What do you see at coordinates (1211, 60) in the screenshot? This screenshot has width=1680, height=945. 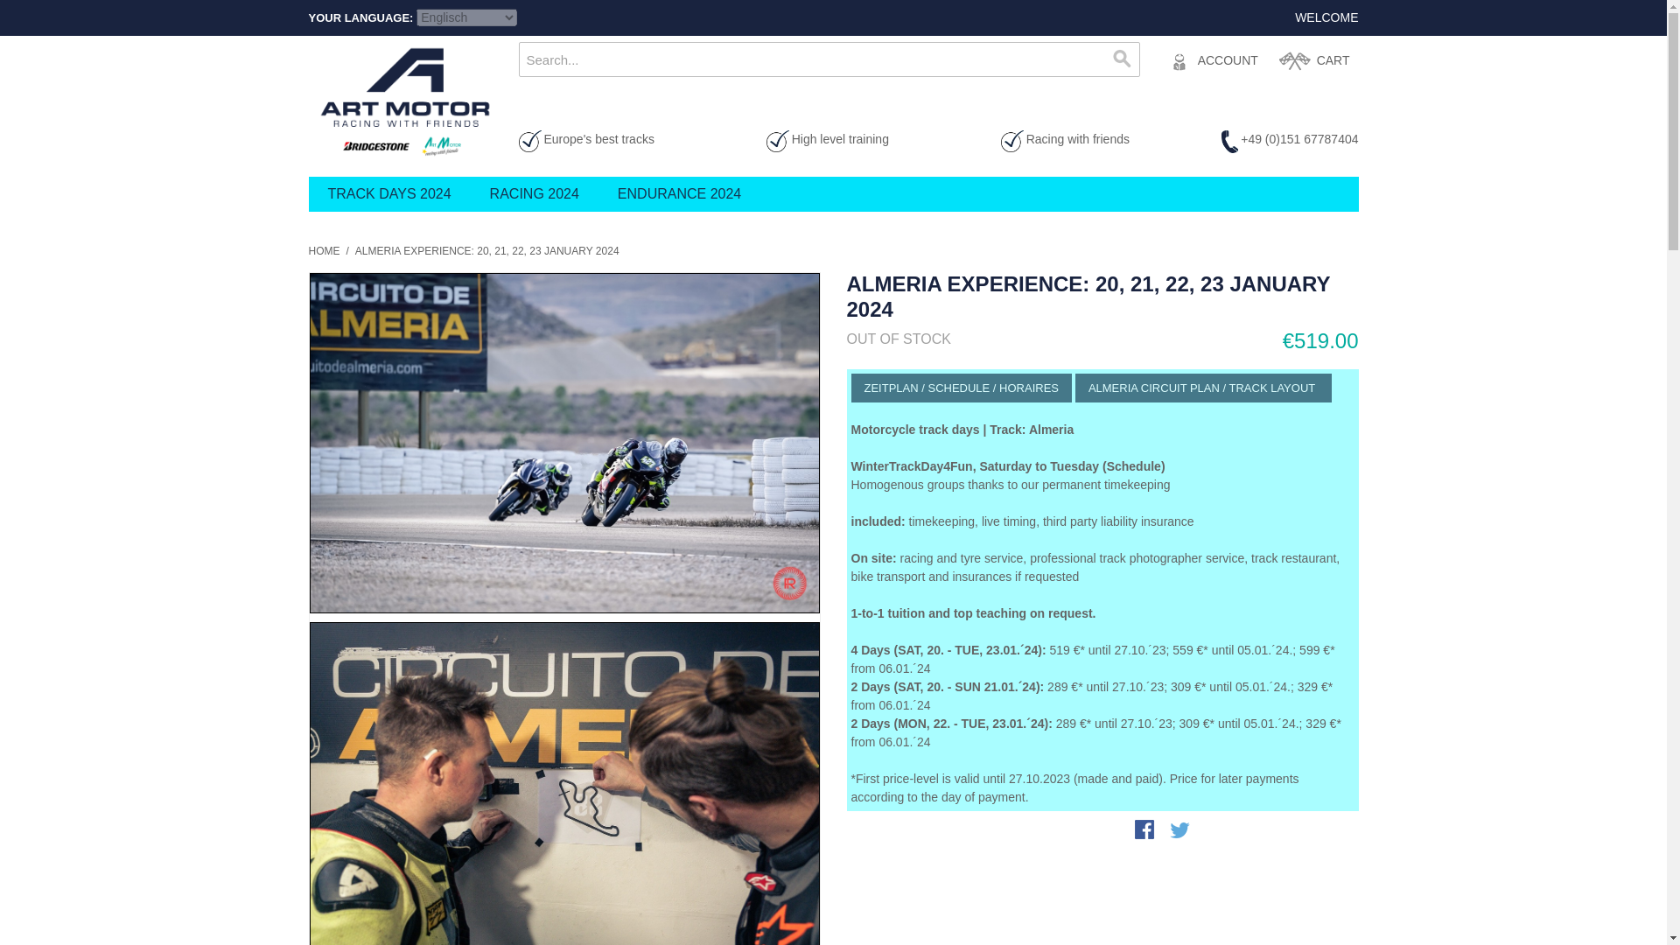 I see `ACCOUNT` at bounding box center [1211, 60].